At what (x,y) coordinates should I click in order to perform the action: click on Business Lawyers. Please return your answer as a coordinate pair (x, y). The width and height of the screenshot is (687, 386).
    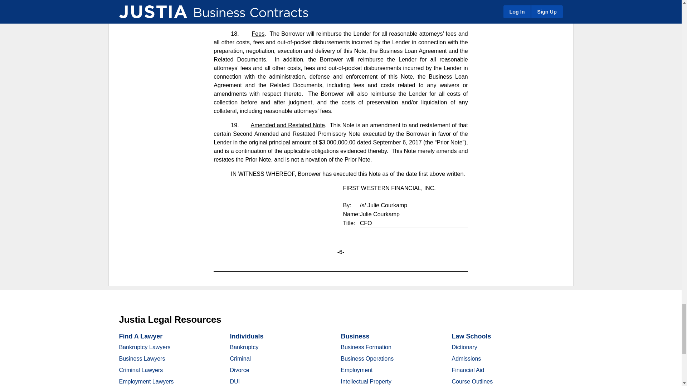
    Looking at the image, I should click on (142, 358).